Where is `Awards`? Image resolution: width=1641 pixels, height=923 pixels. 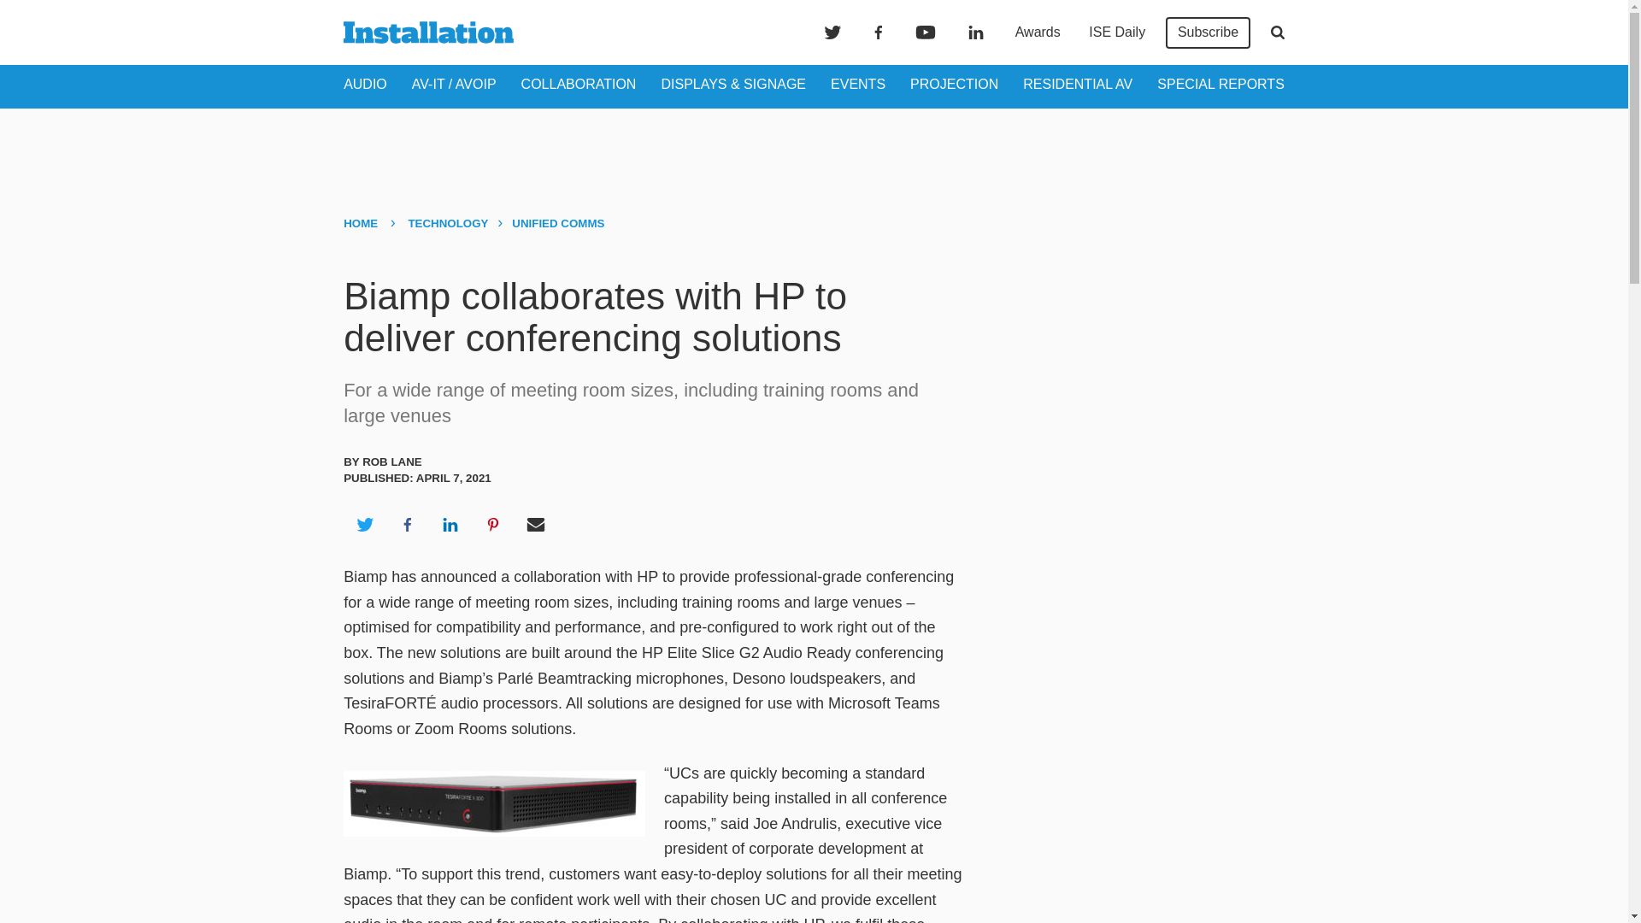 Awards is located at coordinates (1038, 32).